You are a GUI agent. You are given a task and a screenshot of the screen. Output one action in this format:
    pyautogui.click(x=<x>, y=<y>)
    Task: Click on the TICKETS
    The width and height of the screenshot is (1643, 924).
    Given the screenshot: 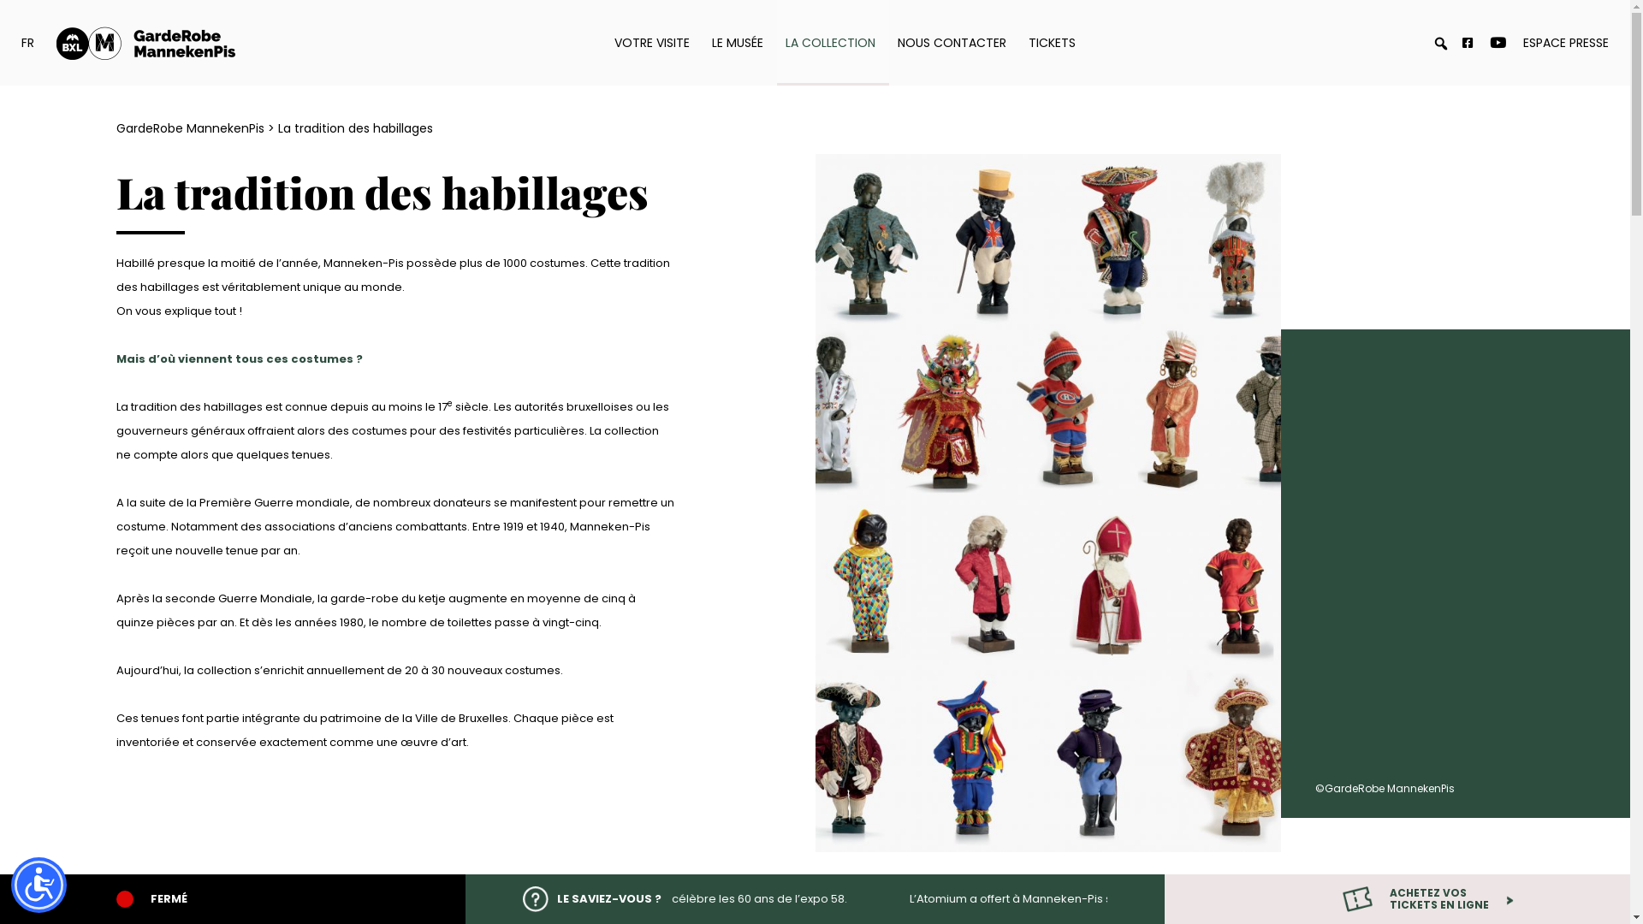 What is the action you would take?
    pyautogui.click(x=1053, y=43)
    